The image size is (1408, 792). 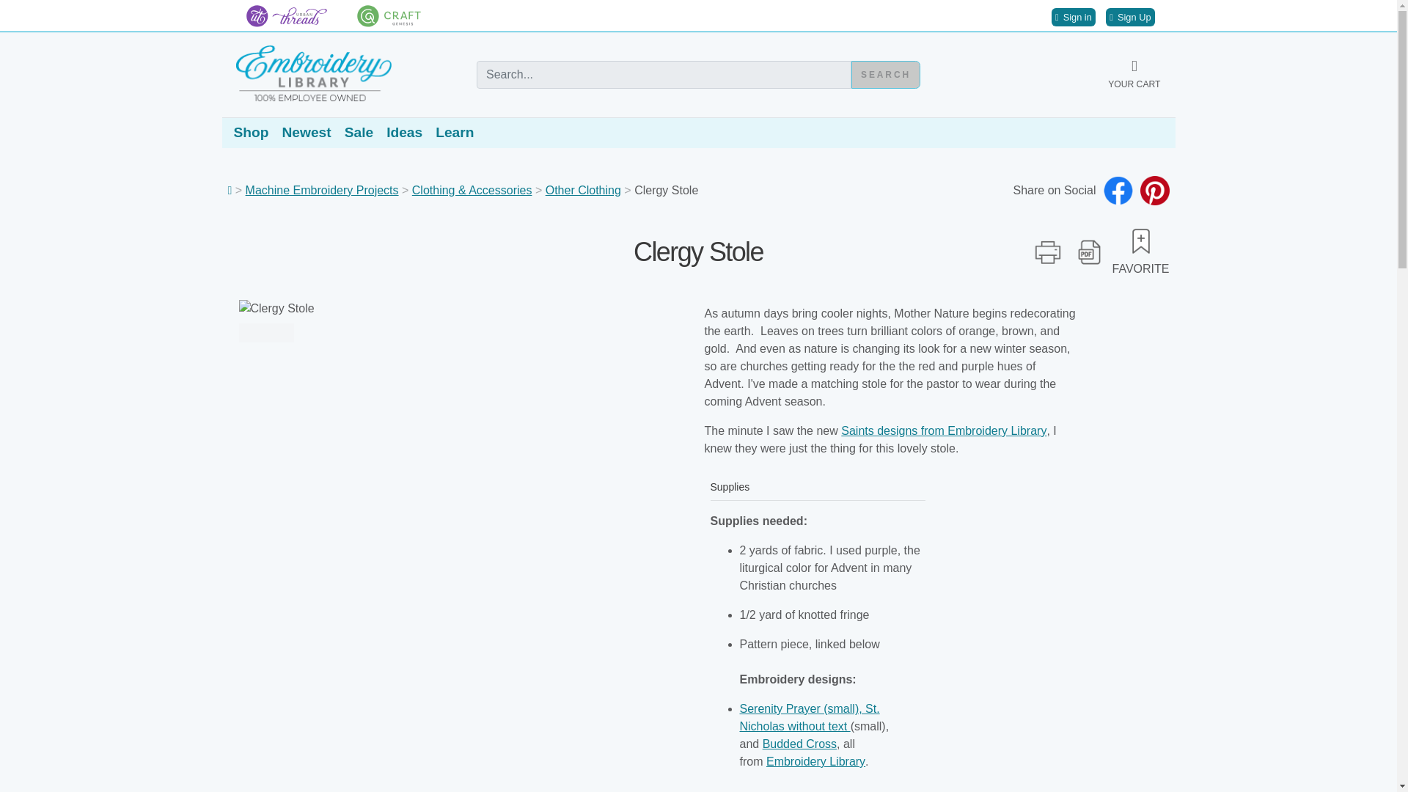 What do you see at coordinates (1090, 252) in the screenshot?
I see `Download PDF` at bounding box center [1090, 252].